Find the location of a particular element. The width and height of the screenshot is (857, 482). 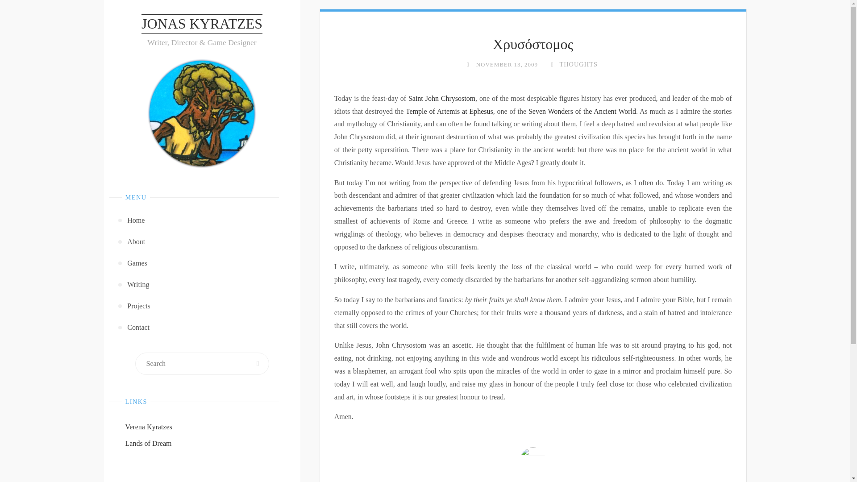

Games is located at coordinates (203, 263).